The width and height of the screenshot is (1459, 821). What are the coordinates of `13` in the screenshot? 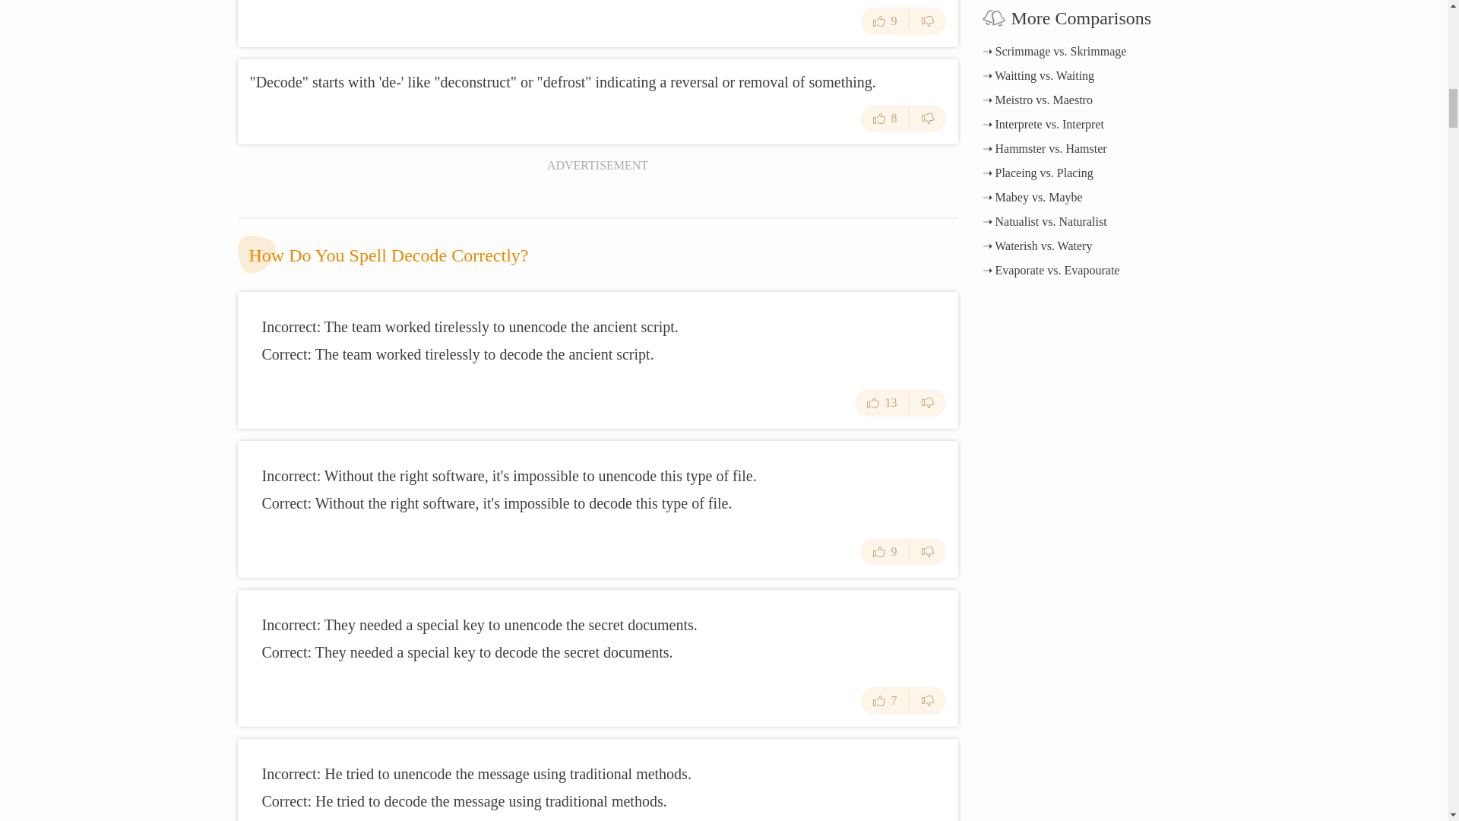 It's located at (881, 402).